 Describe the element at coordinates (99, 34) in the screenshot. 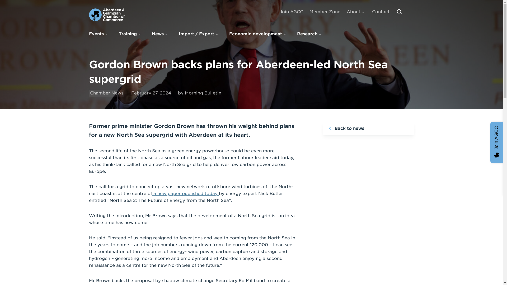

I see `Events` at that location.